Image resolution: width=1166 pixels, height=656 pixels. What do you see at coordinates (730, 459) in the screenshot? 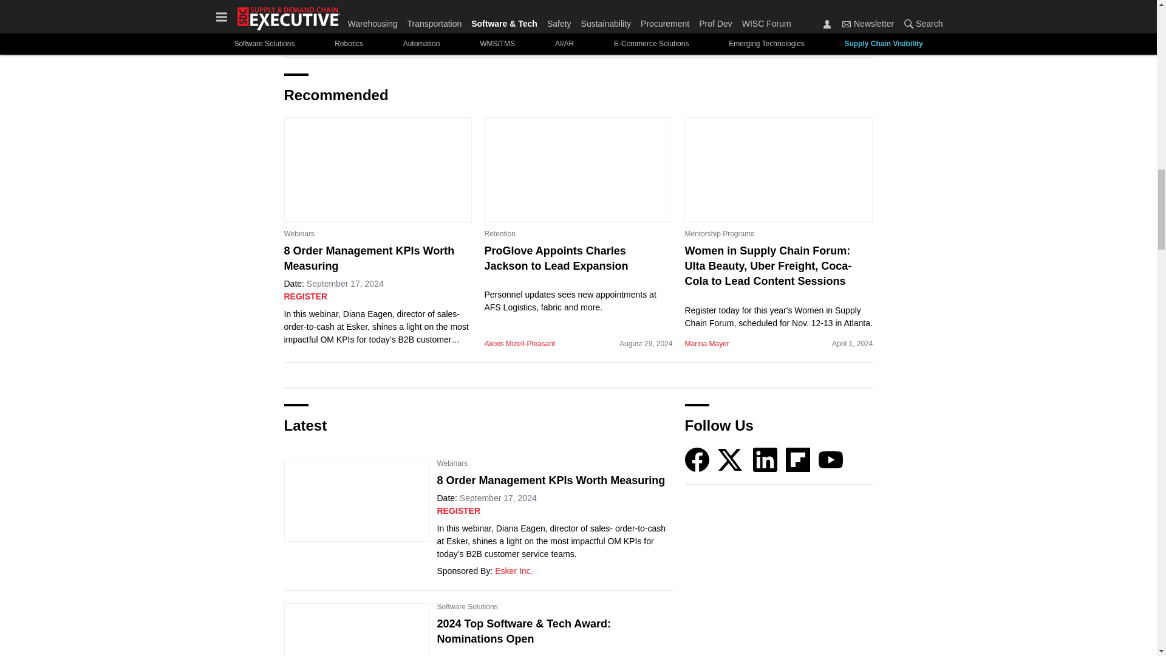
I see `Twitter X icon` at bounding box center [730, 459].